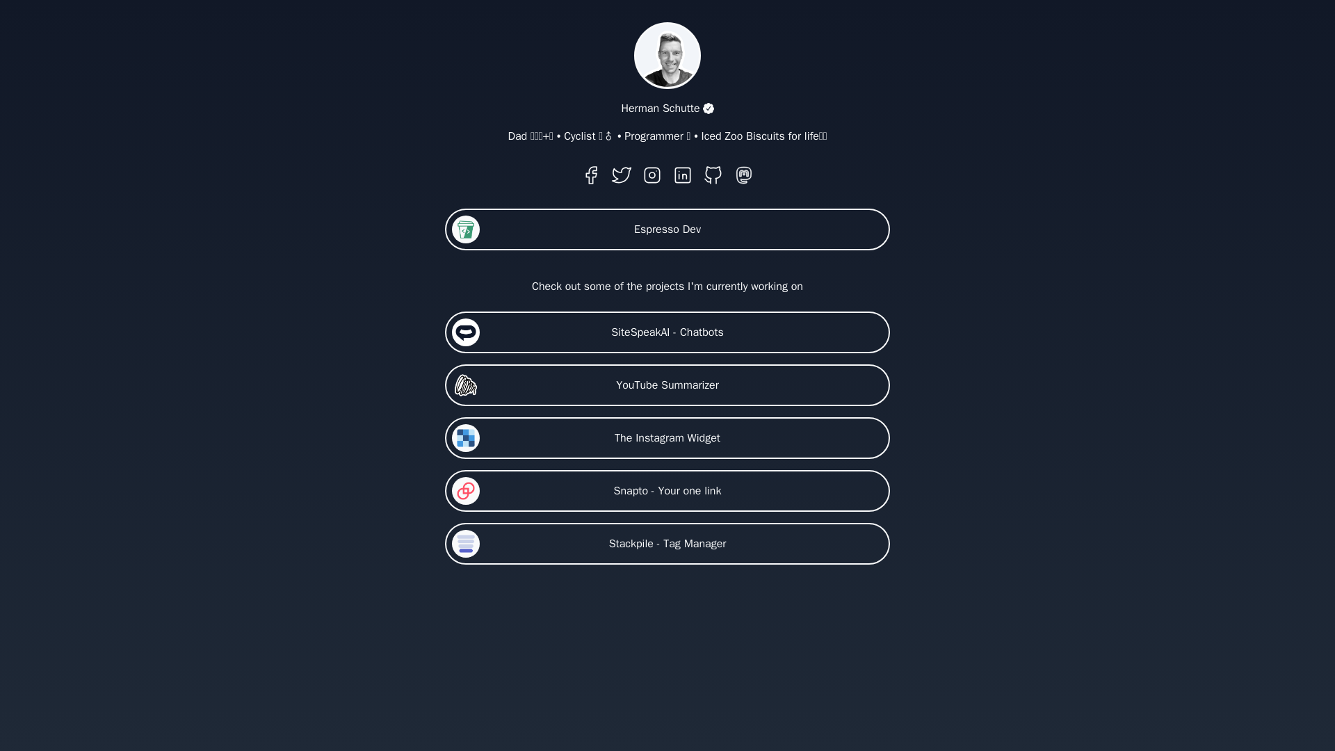  Describe the element at coordinates (667, 332) in the screenshot. I see `SiteSpeakAI - Chatbots` at that location.